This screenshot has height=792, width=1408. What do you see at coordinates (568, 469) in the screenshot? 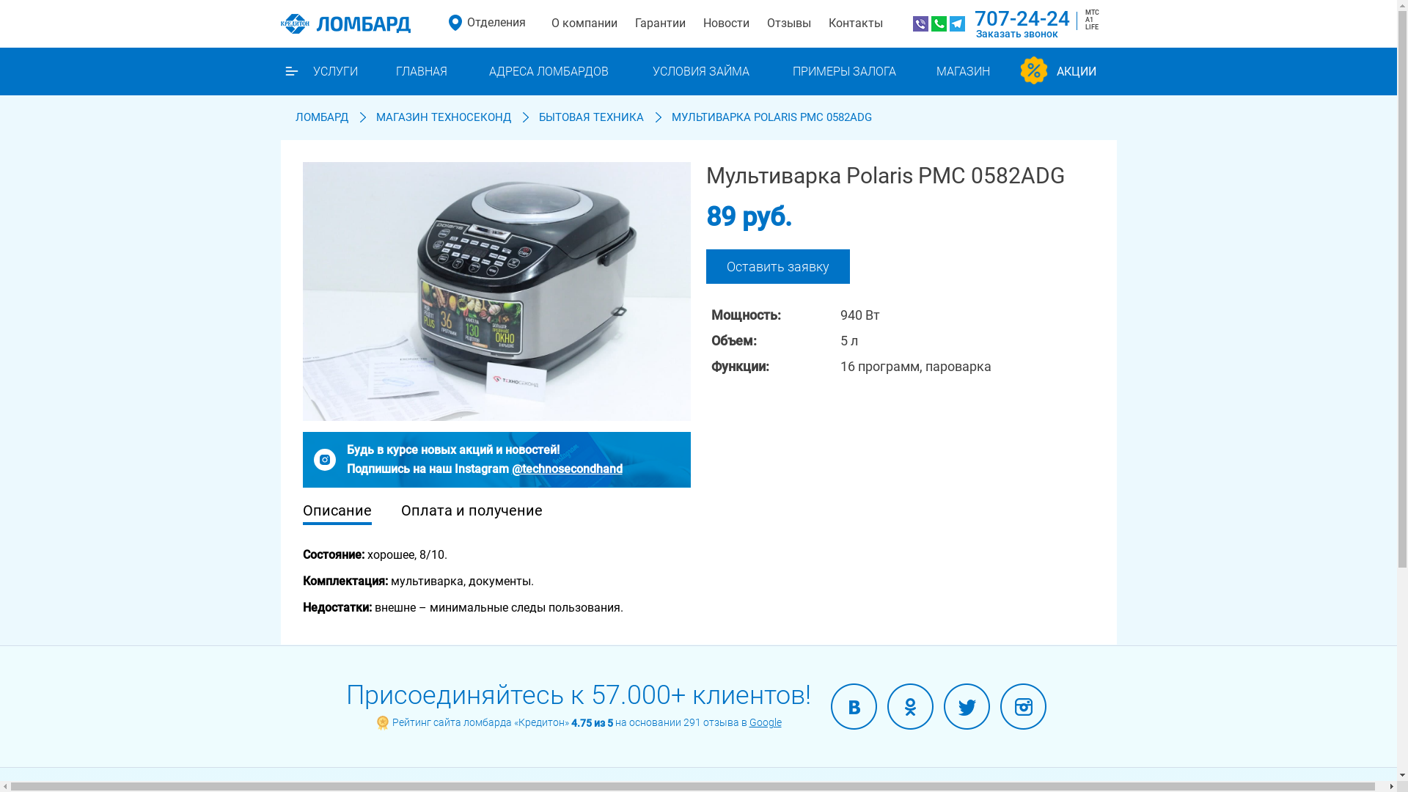
I see `@technosecondhand` at bounding box center [568, 469].